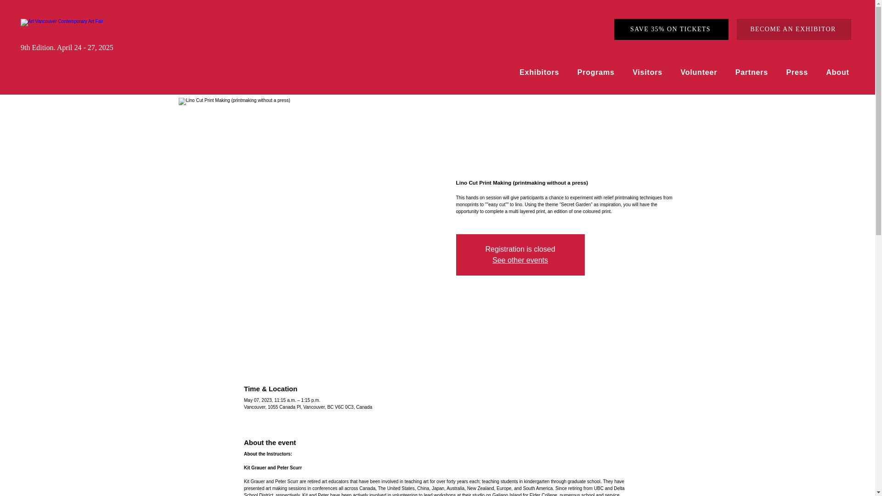 This screenshot has width=882, height=496. I want to click on Partners, so click(754, 73).